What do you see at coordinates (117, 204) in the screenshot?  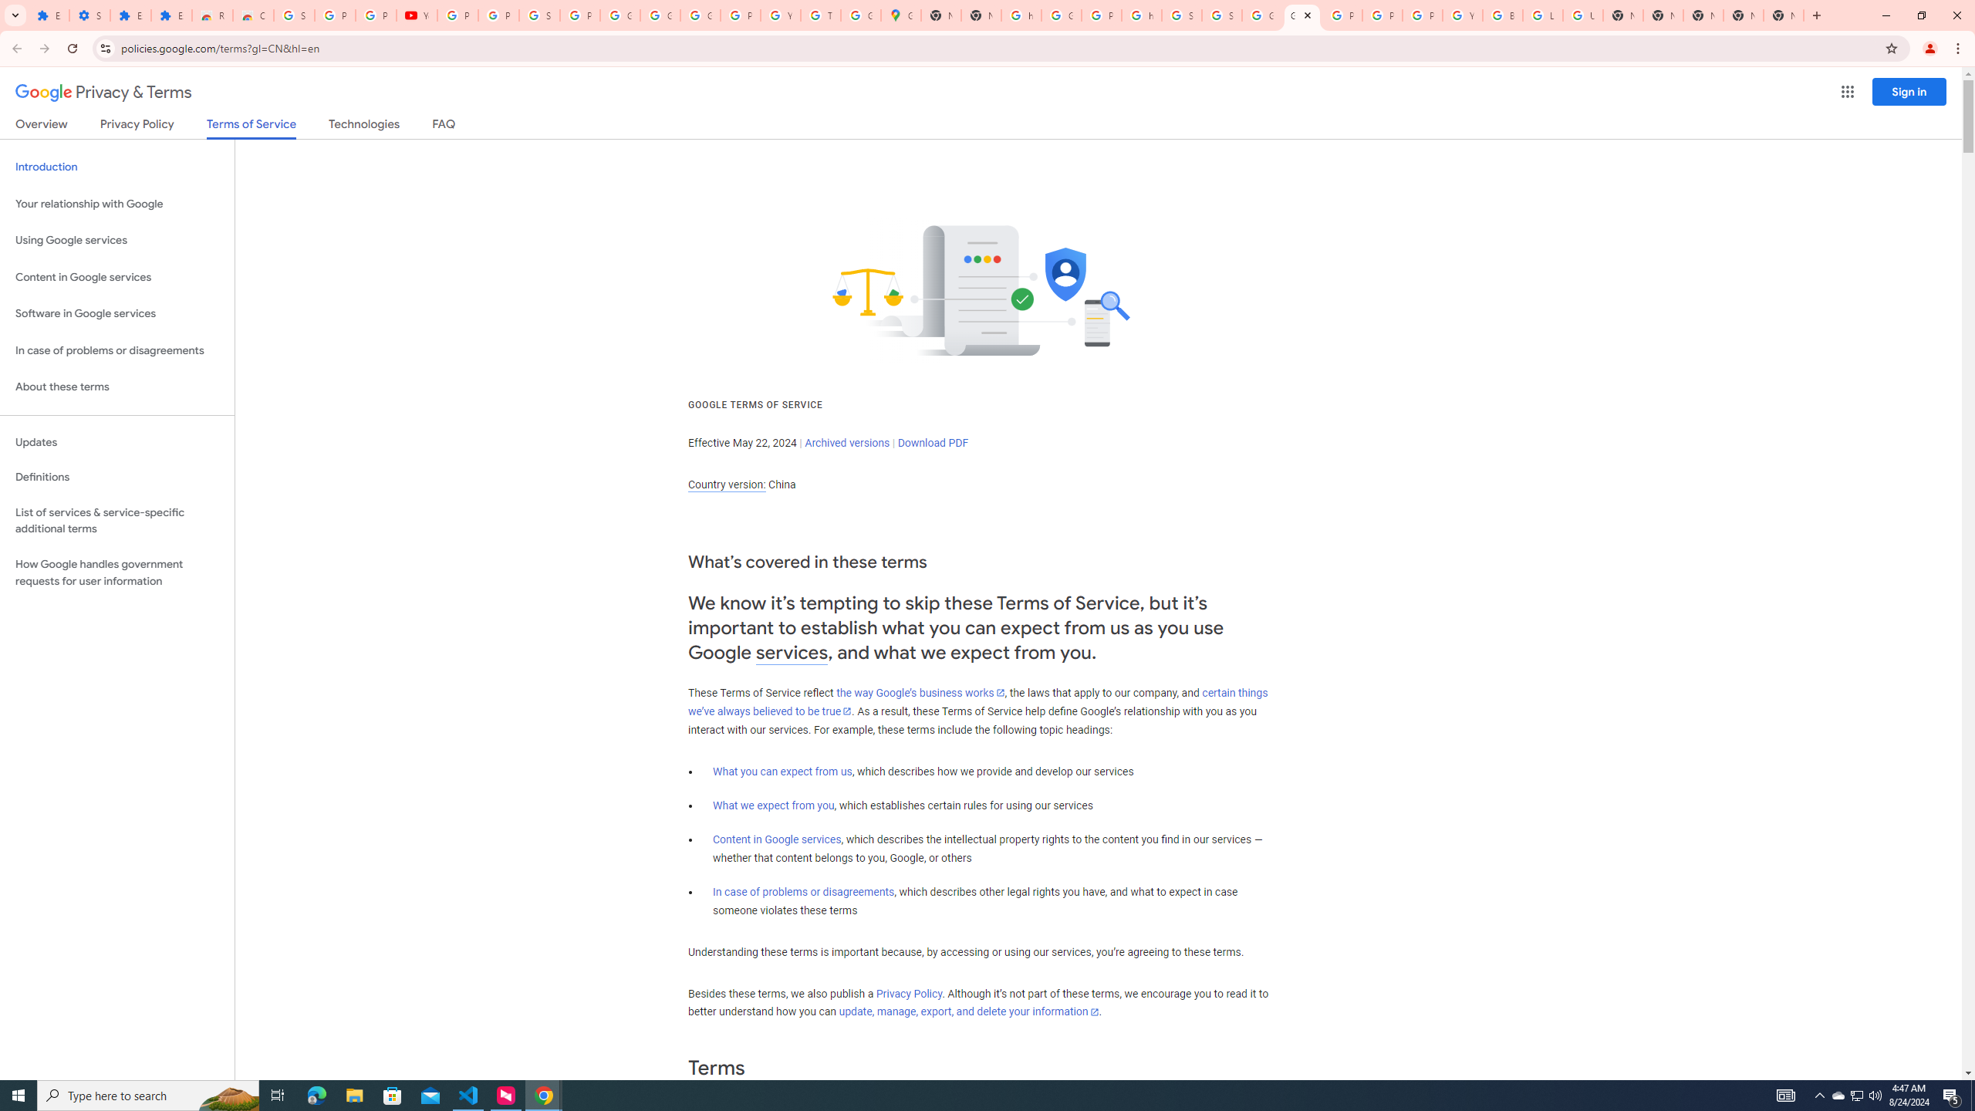 I see `Your relationship with Google` at bounding box center [117, 204].